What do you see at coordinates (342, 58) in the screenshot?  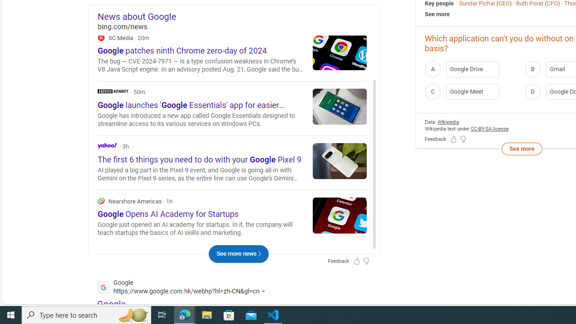 I see `Copy` at bounding box center [342, 58].